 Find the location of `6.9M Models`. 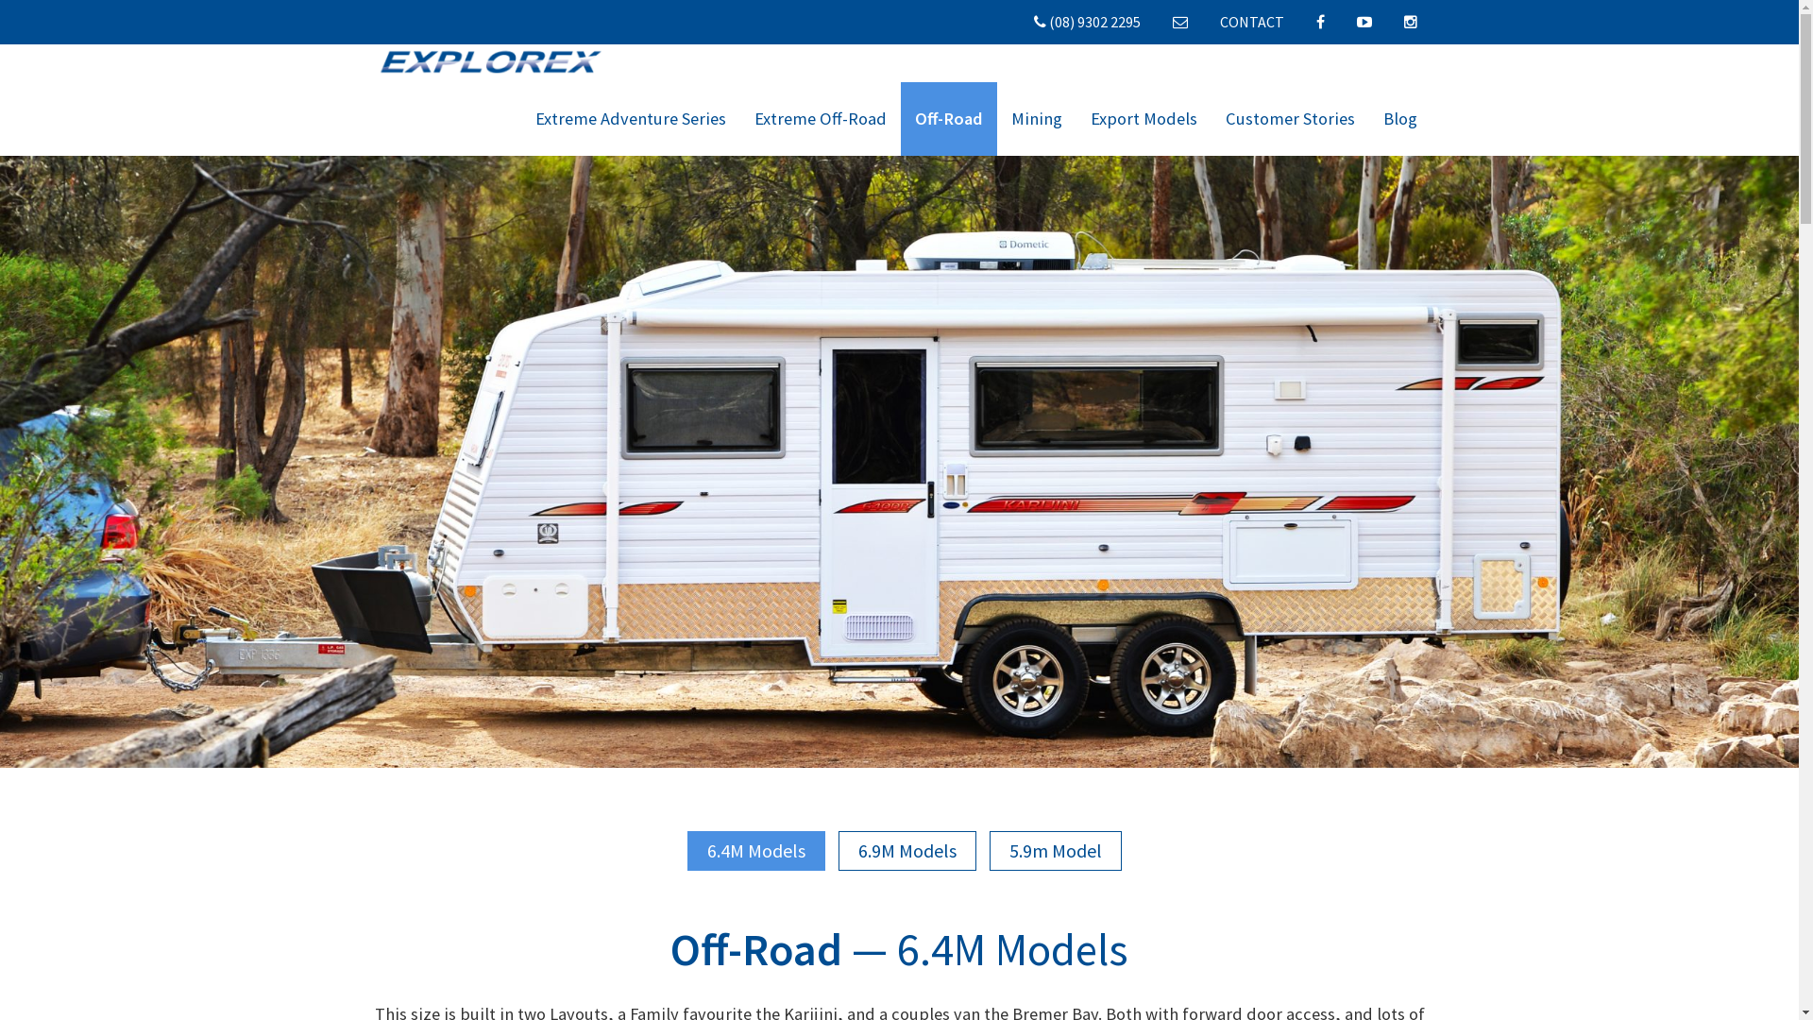

6.9M Models is located at coordinates (907, 851).